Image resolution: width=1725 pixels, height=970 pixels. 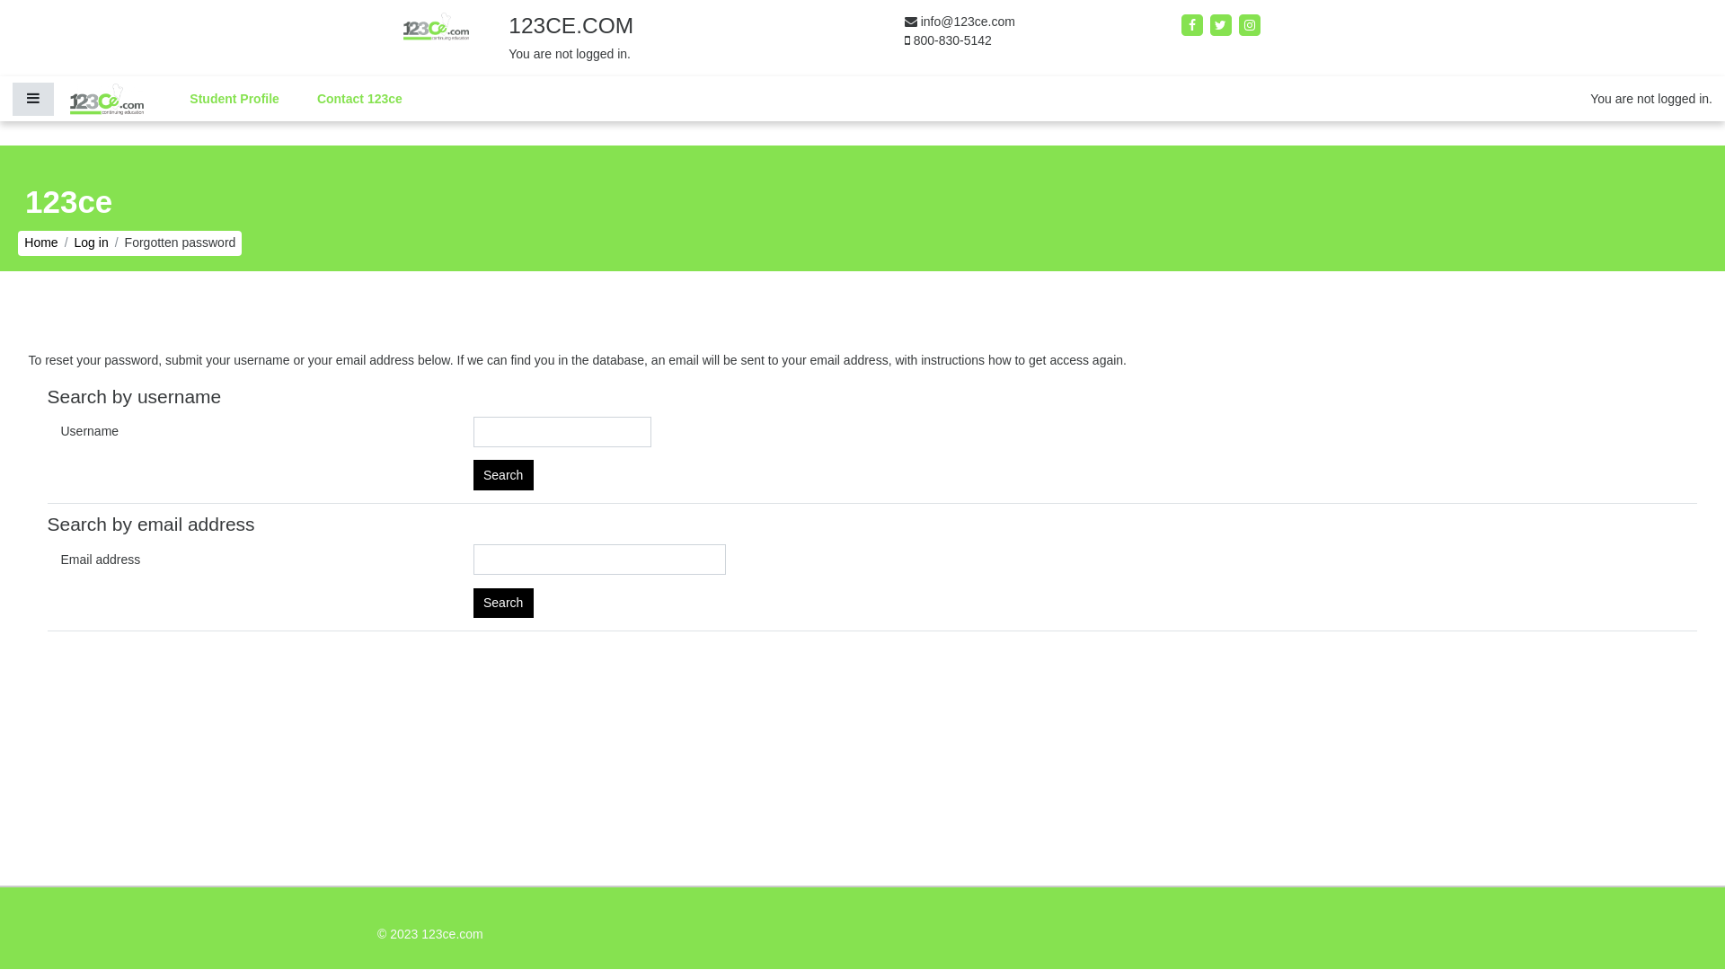 What do you see at coordinates (234, 99) in the screenshot?
I see `Student Profile` at bounding box center [234, 99].